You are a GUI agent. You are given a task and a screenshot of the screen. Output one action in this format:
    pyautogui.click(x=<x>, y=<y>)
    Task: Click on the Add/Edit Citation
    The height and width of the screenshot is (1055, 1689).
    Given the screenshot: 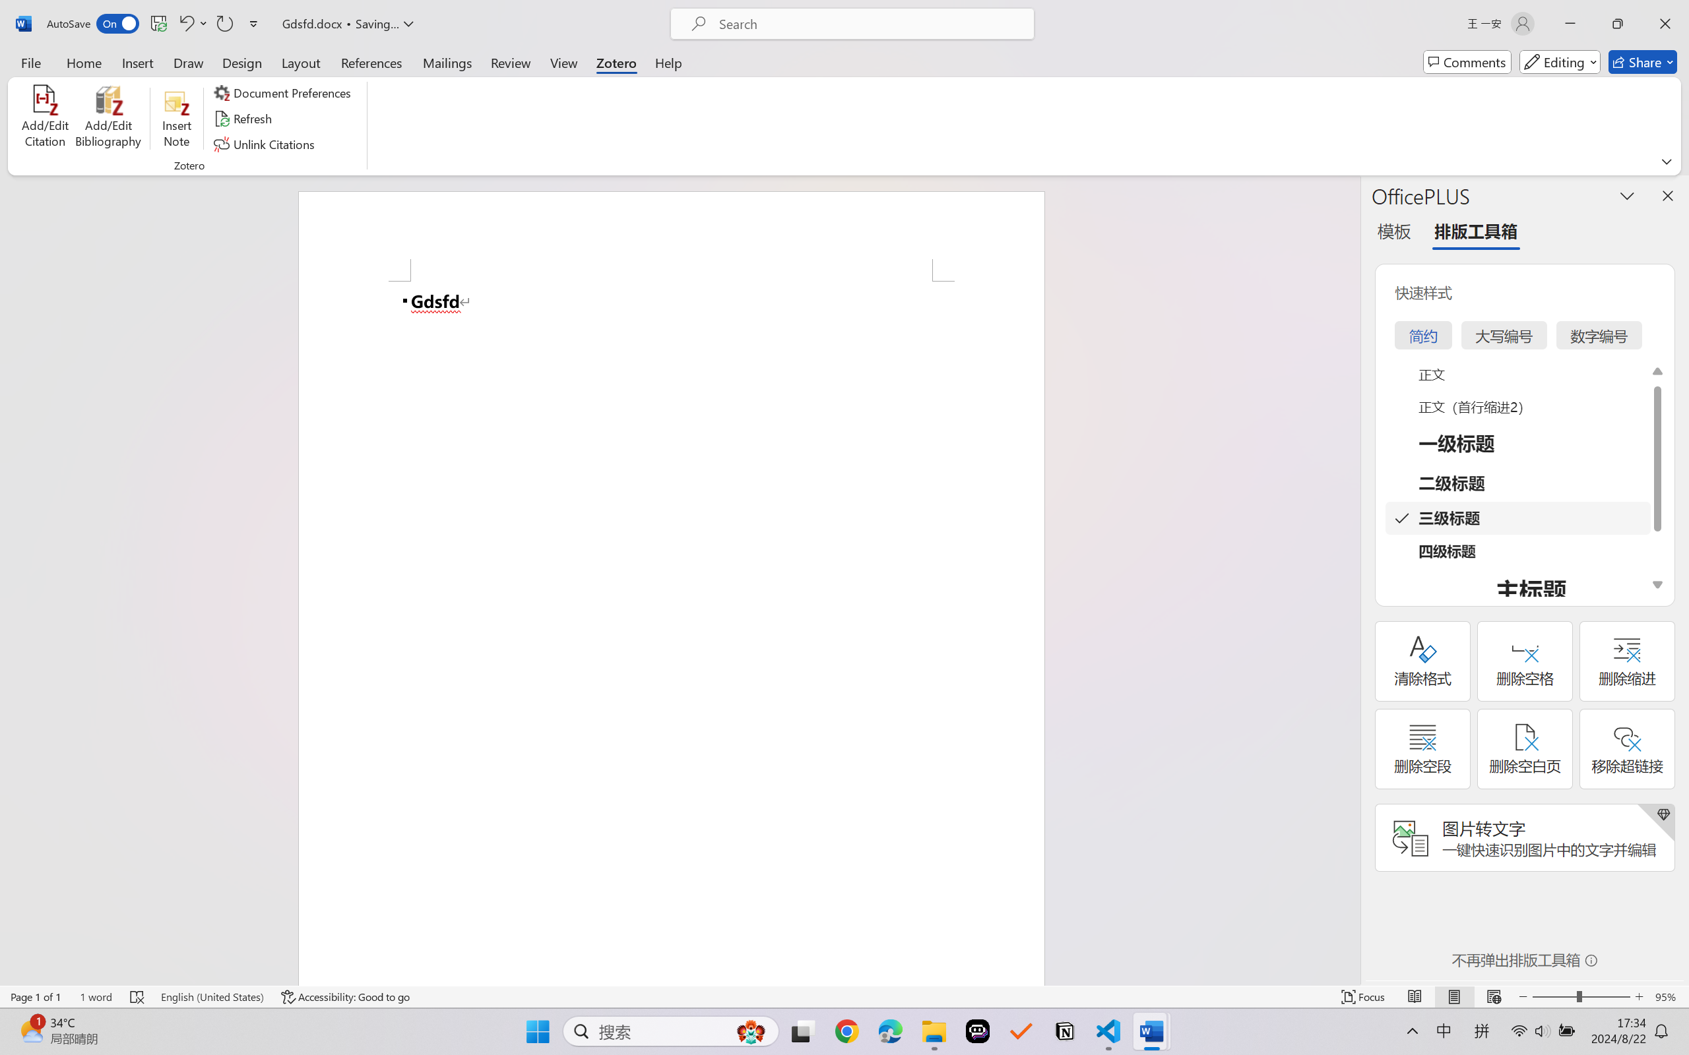 What is the action you would take?
    pyautogui.click(x=45, y=119)
    